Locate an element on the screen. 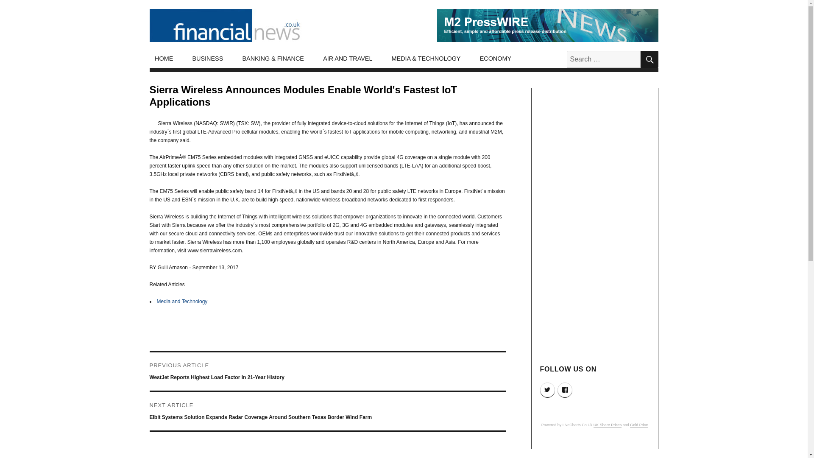 Image resolution: width=814 pixels, height=458 pixels. Advertisement is located at coordinates (596, 450).